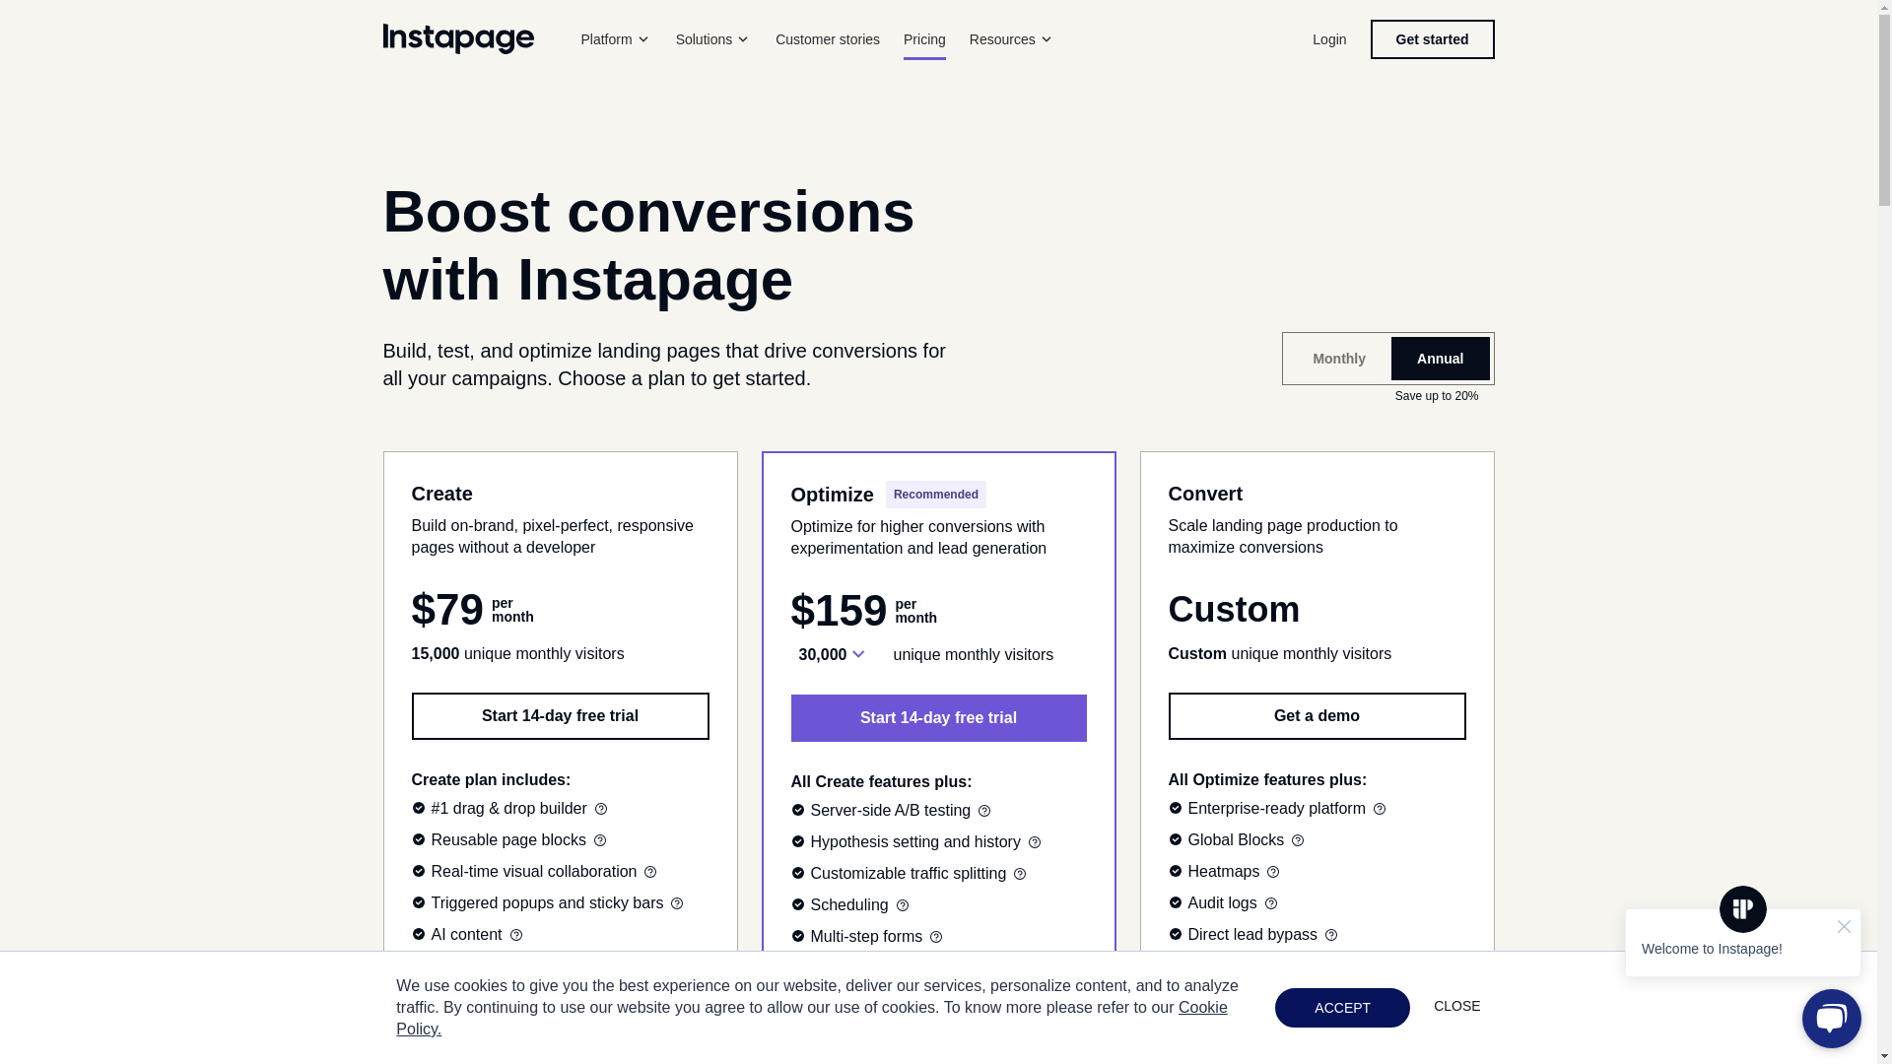 This screenshot has height=1064, width=1892. What do you see at coordinates (828, 39) in the screenshot?
I see `Customer stories` at bounding box center [828, 39].